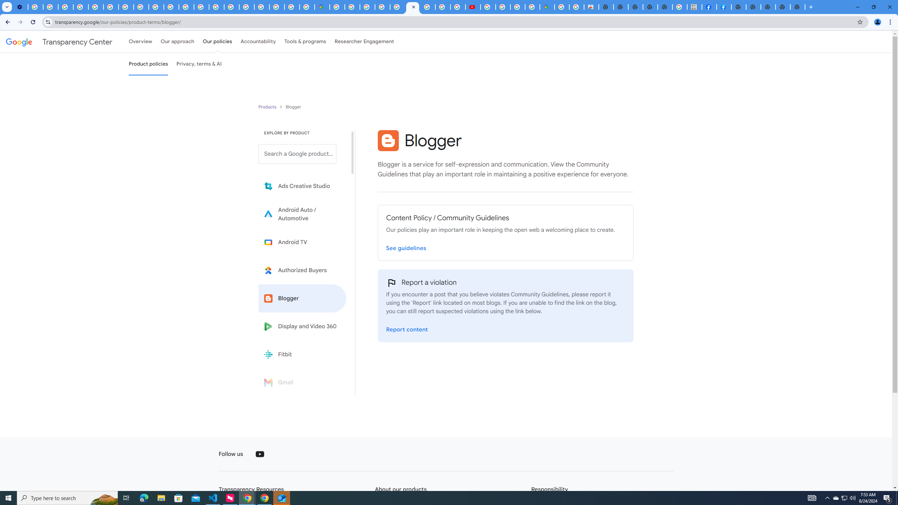 The height and width of the screenshot is (505, 898). I want to click on Learn more about Ads Creative Studio, so click(302, 186).